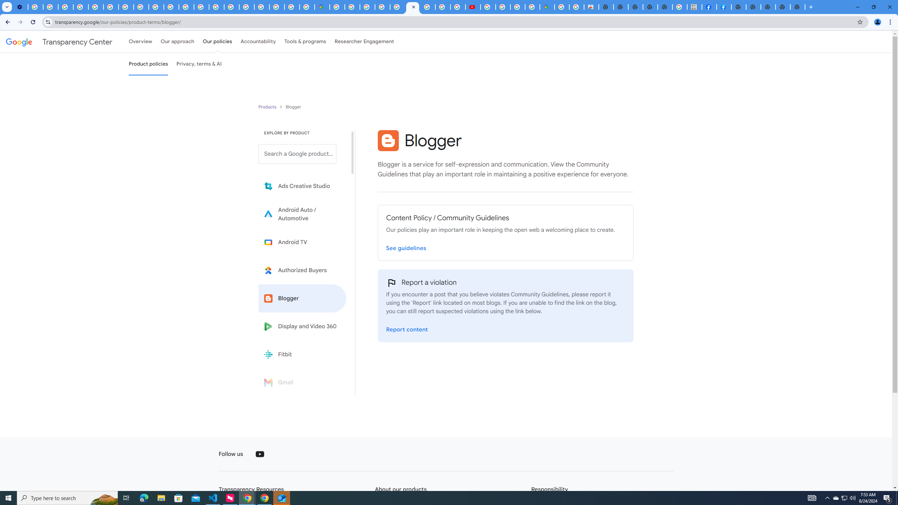 The height and width of the screenshot is (505, 898). I want to click on Learn more about Ads Creative Studio, so click(302, 186).